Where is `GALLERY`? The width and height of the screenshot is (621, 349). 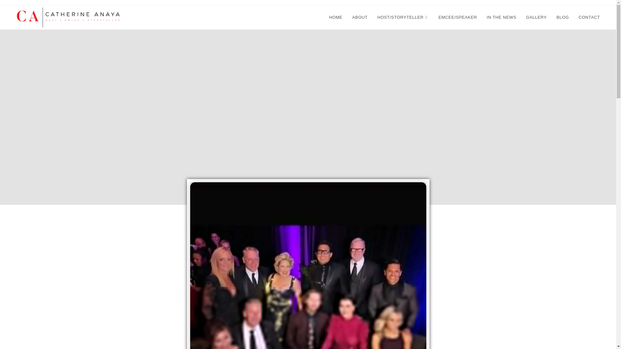 GALLERY is located at coordinates (536, 17).